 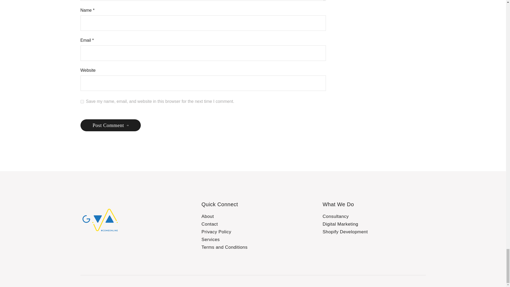 I want to click on Contact, so click(x=209, y=224).